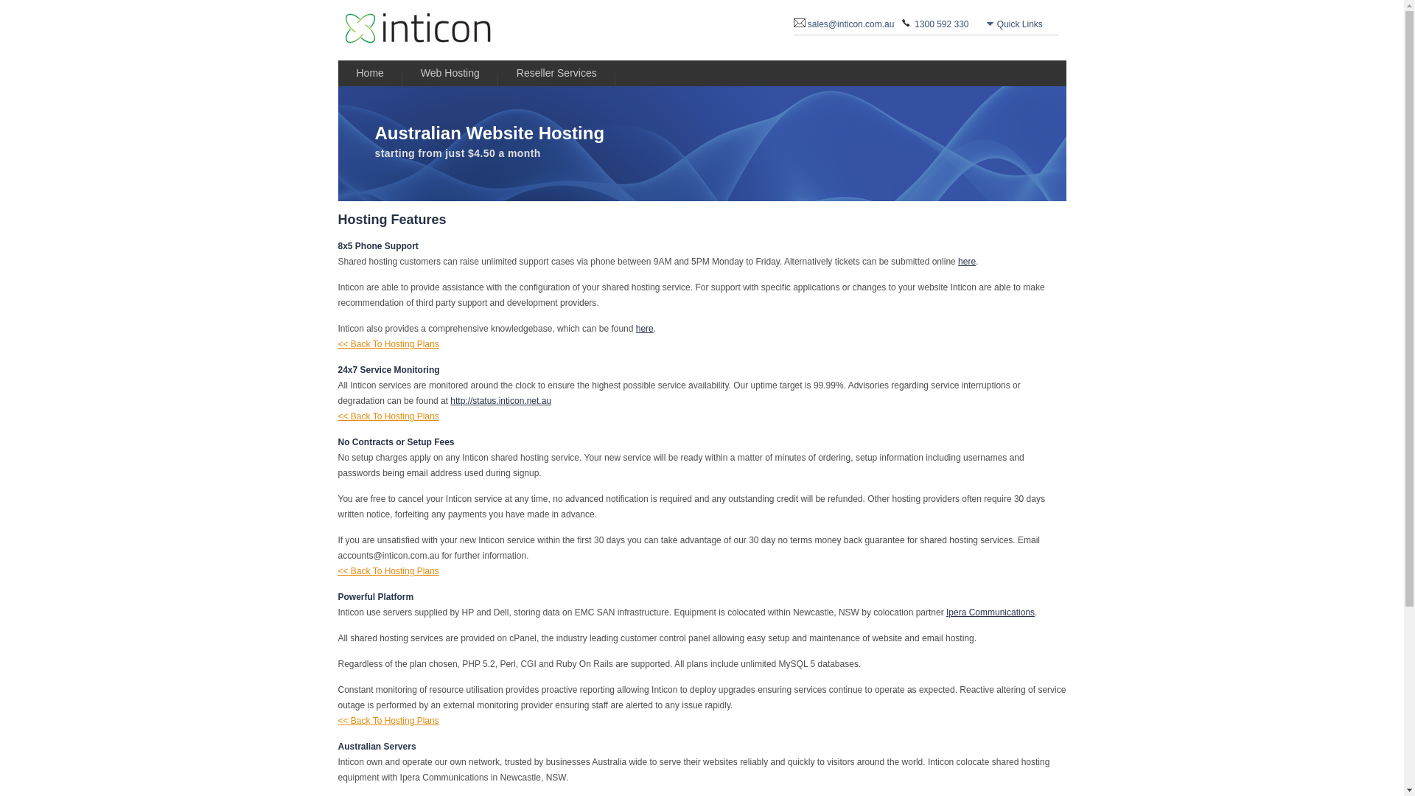  I want to click on Ipera Communications, so click(990, 612).